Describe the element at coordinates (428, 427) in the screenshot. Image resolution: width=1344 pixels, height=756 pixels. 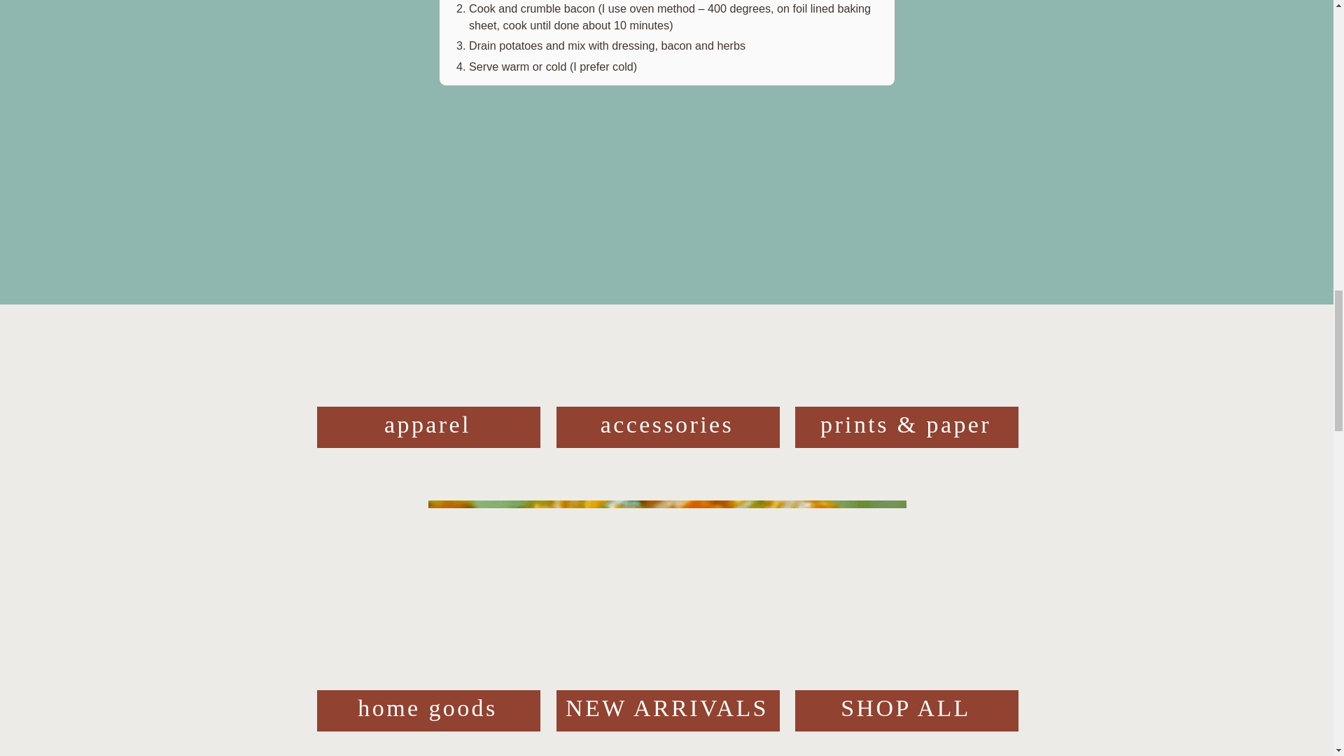
I see `apparel` at that location.